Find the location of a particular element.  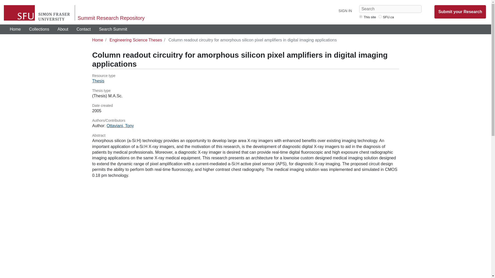

SIGN IN is located at coordinates (345, 11).